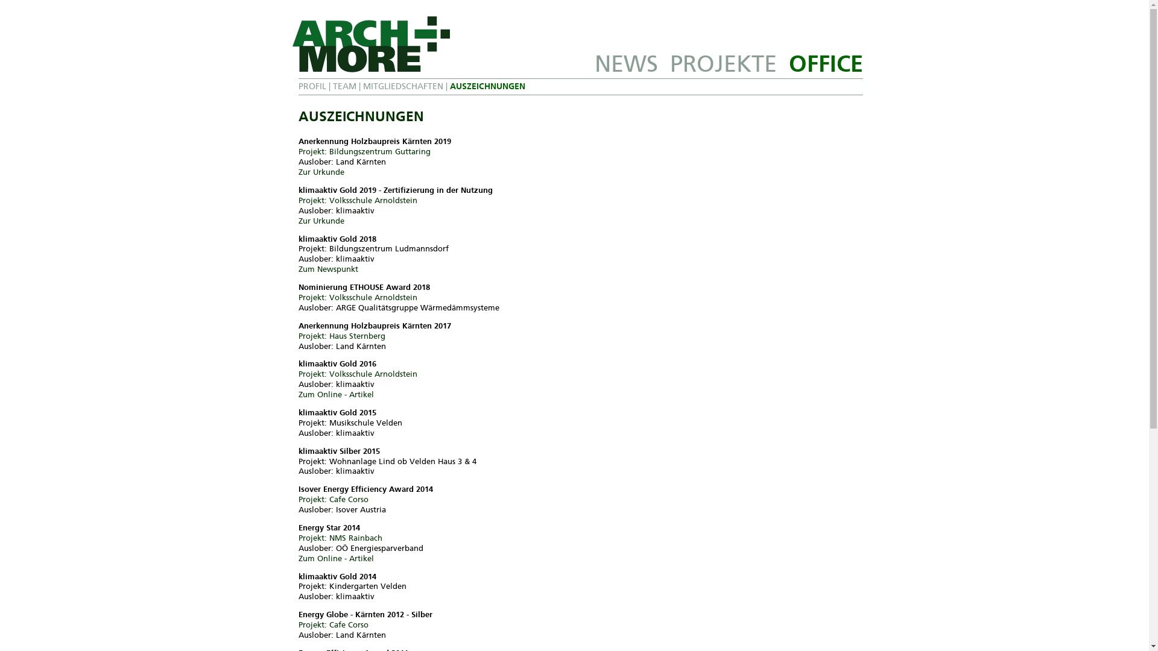 This screenshot has width=1158, height=651. Describe the element at coordinates (364, 152) in the screenshot. I see `Projekt: Bildungszentrum Guttaring` at that location.